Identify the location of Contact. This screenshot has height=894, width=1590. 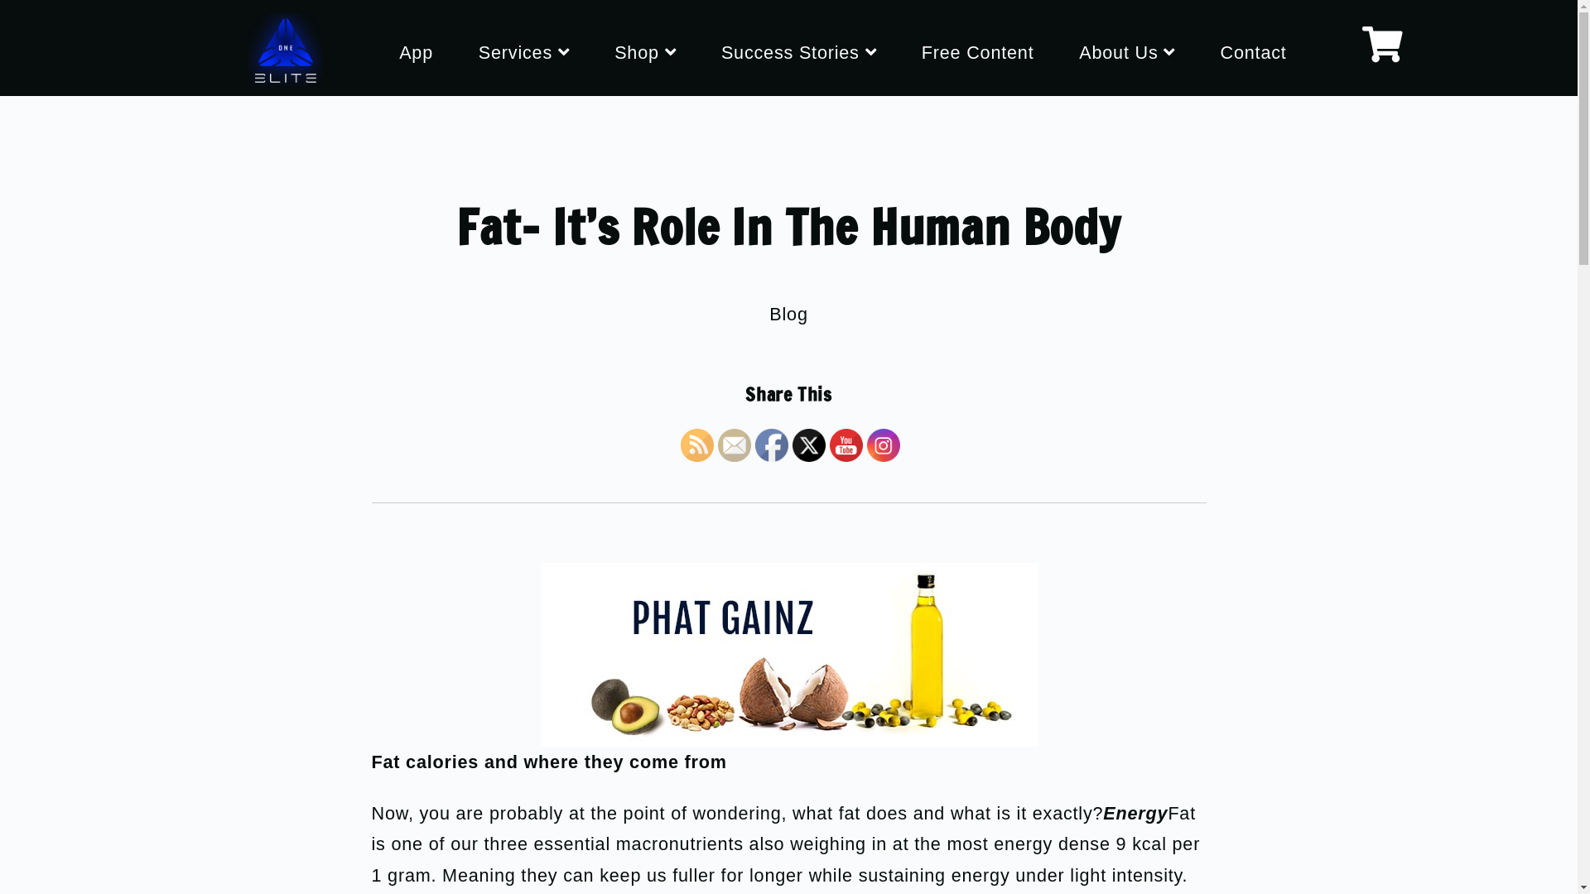
(1254, 53).